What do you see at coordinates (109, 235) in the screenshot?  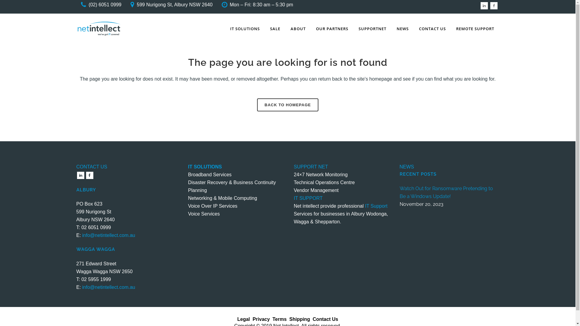 I see `info@netintellect.com.au` at bounding box center [109, 235].